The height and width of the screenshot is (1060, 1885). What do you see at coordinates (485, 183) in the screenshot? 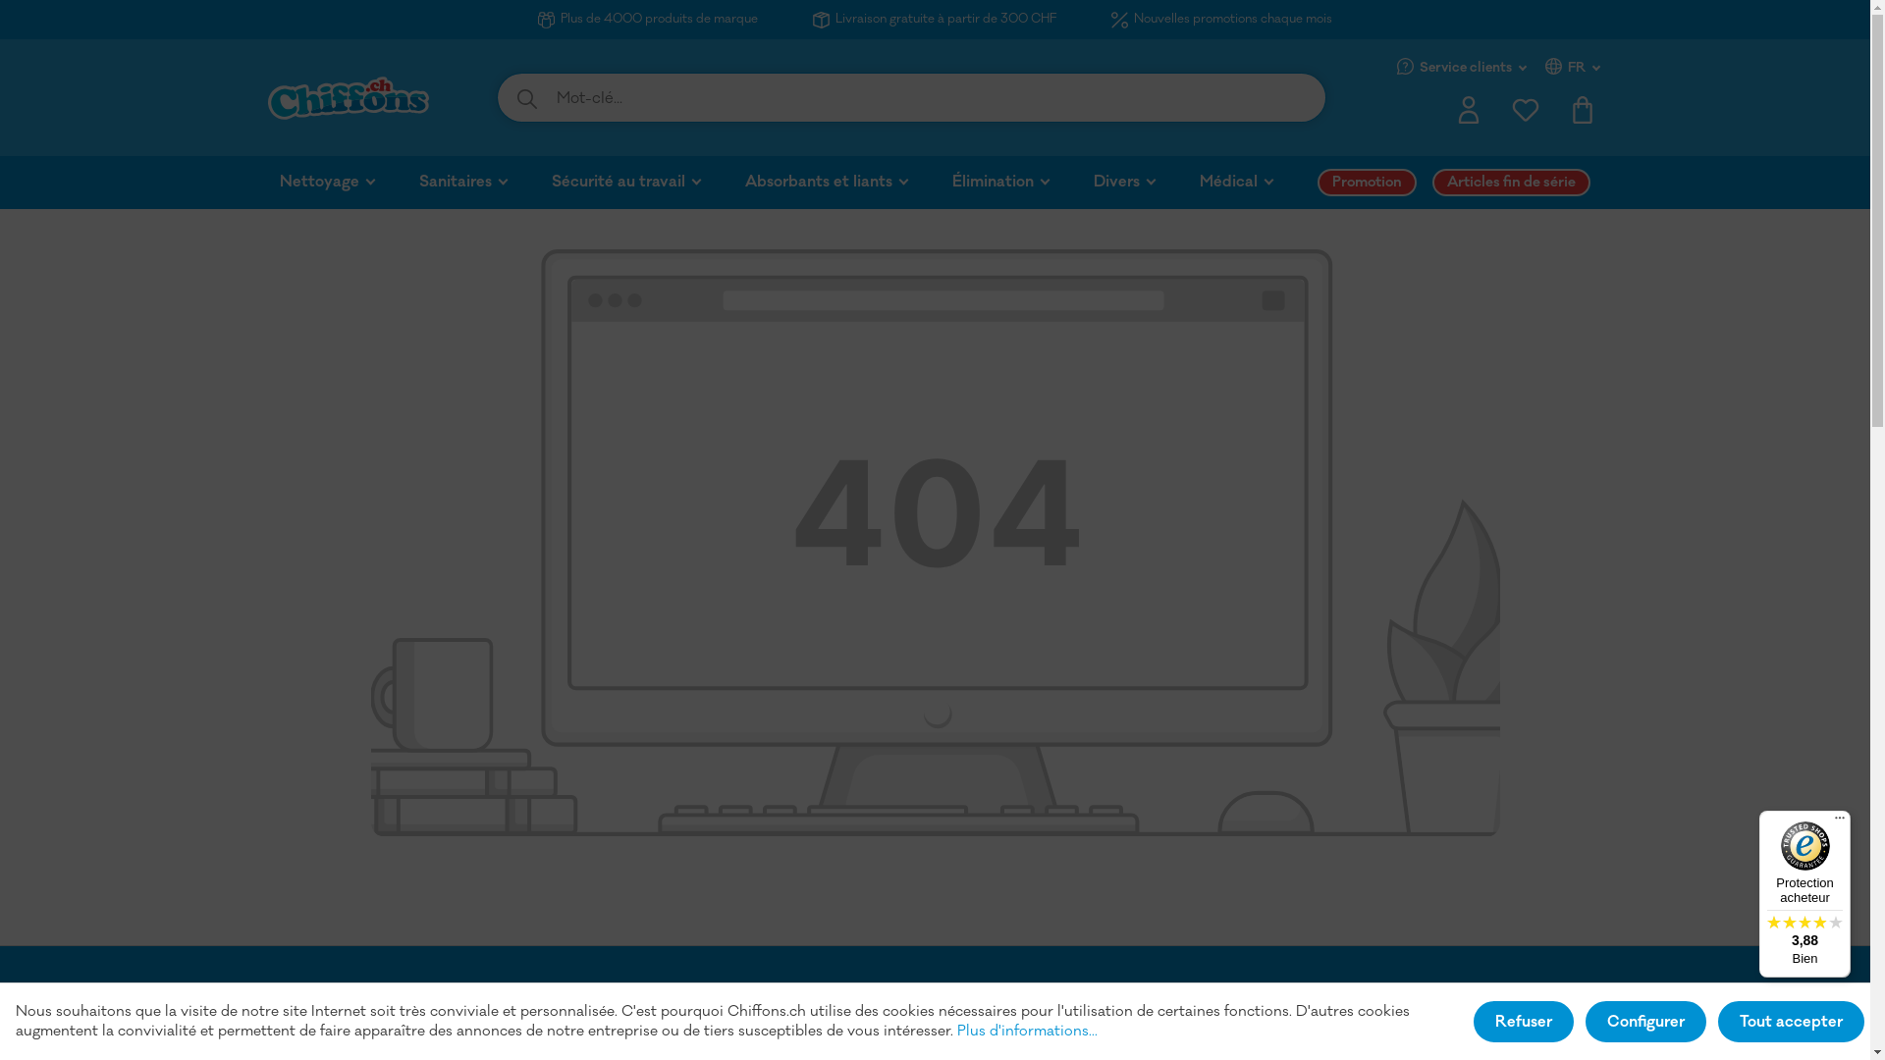
I see `Sanitaires` at bounding box center [485, 183].